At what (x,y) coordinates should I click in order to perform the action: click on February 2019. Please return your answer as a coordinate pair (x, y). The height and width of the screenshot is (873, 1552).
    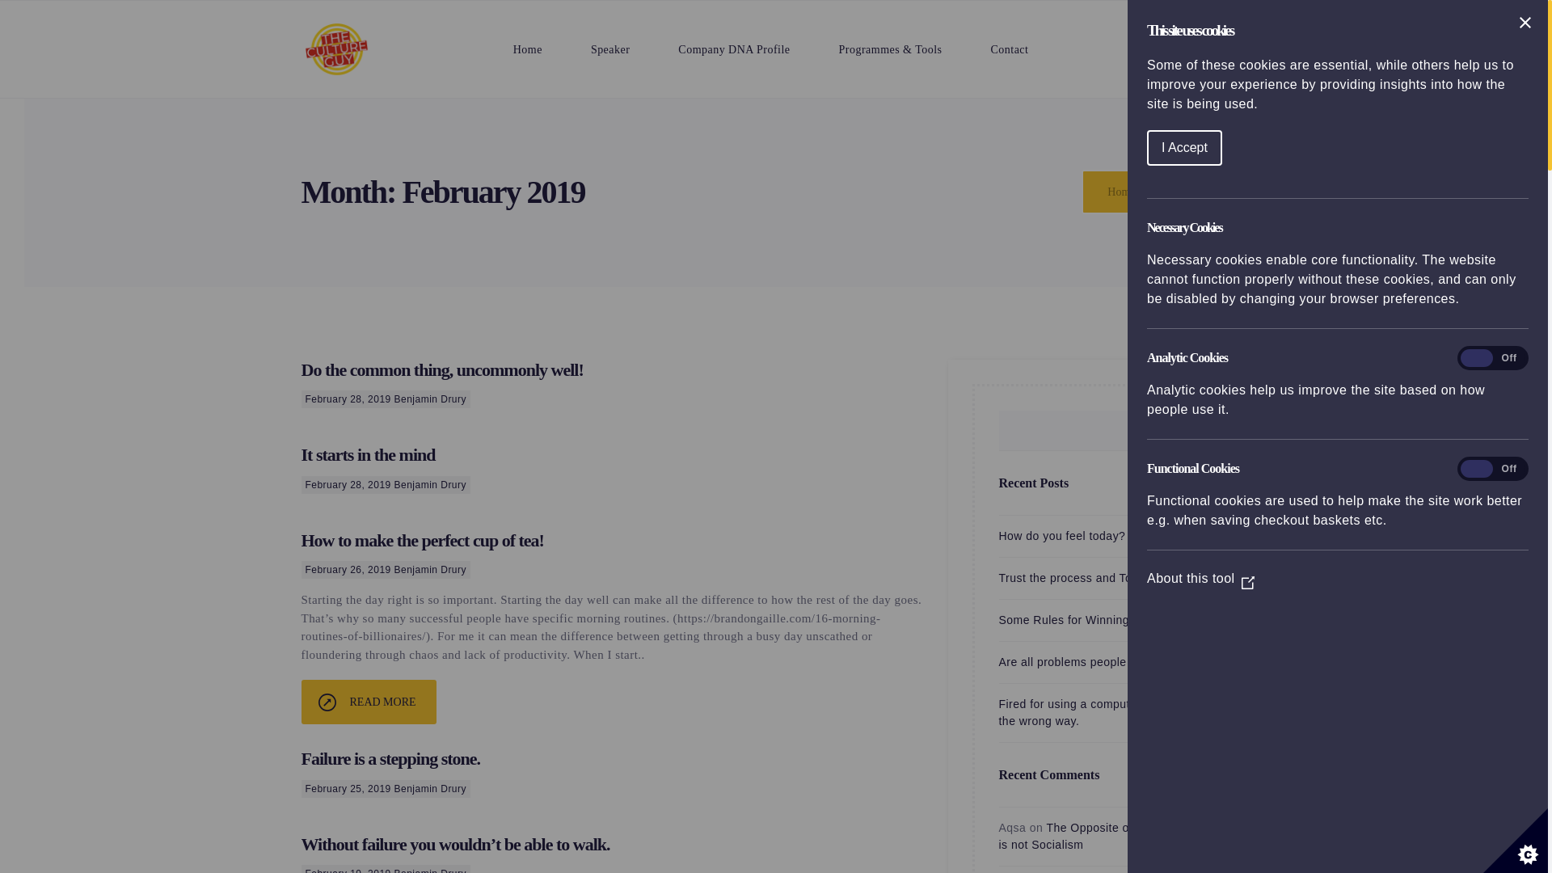
    Looking at the image, I should click on (1187, 192).